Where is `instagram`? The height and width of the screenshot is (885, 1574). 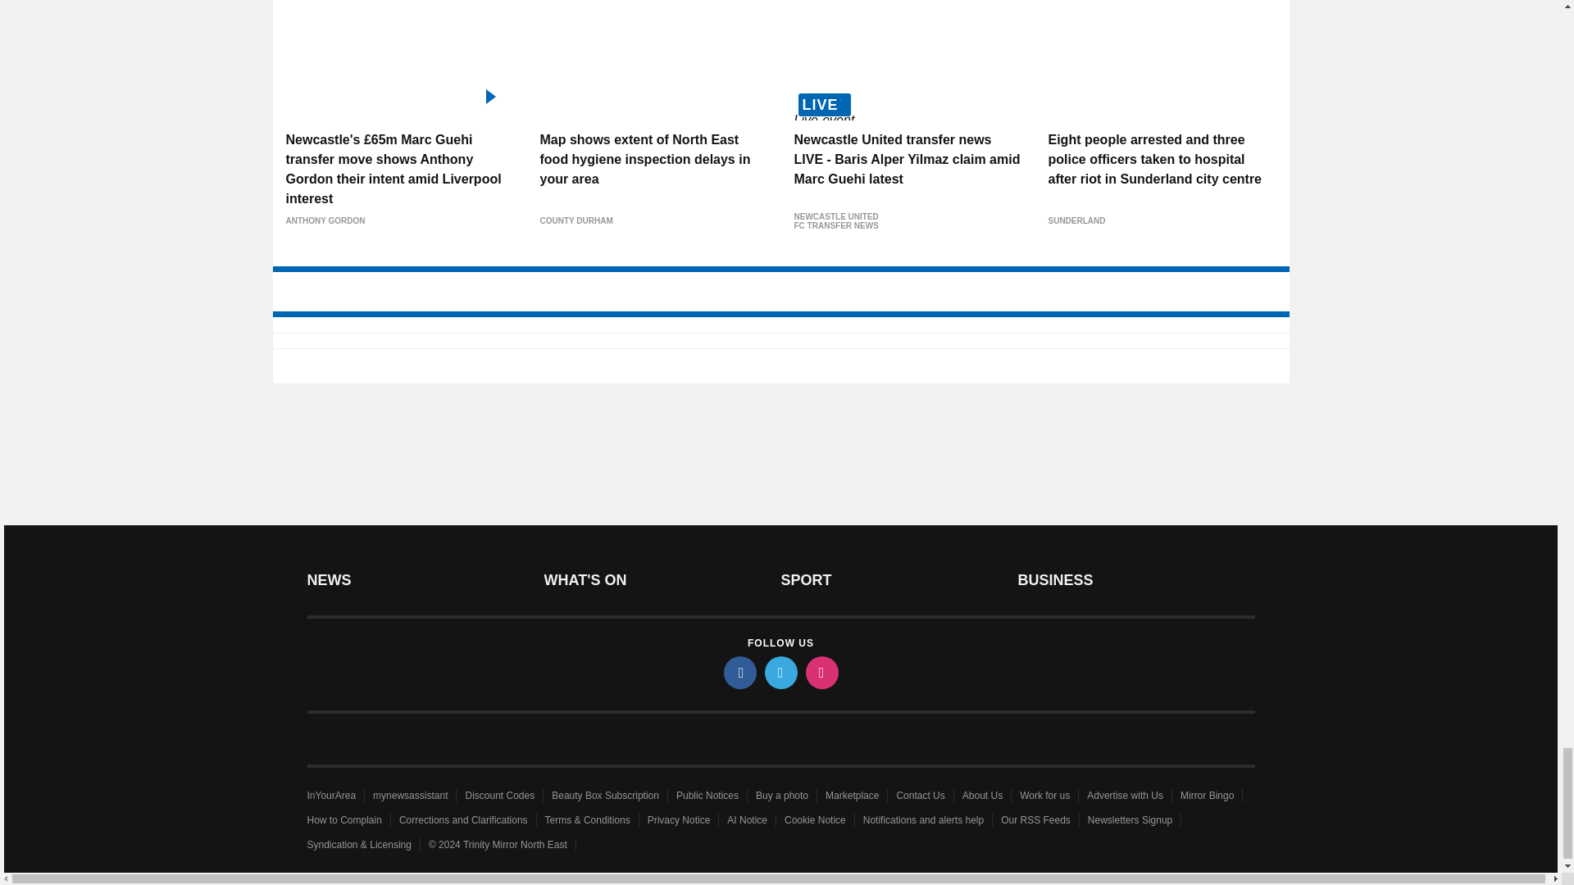 instagram is located at coordinates (821, 673).